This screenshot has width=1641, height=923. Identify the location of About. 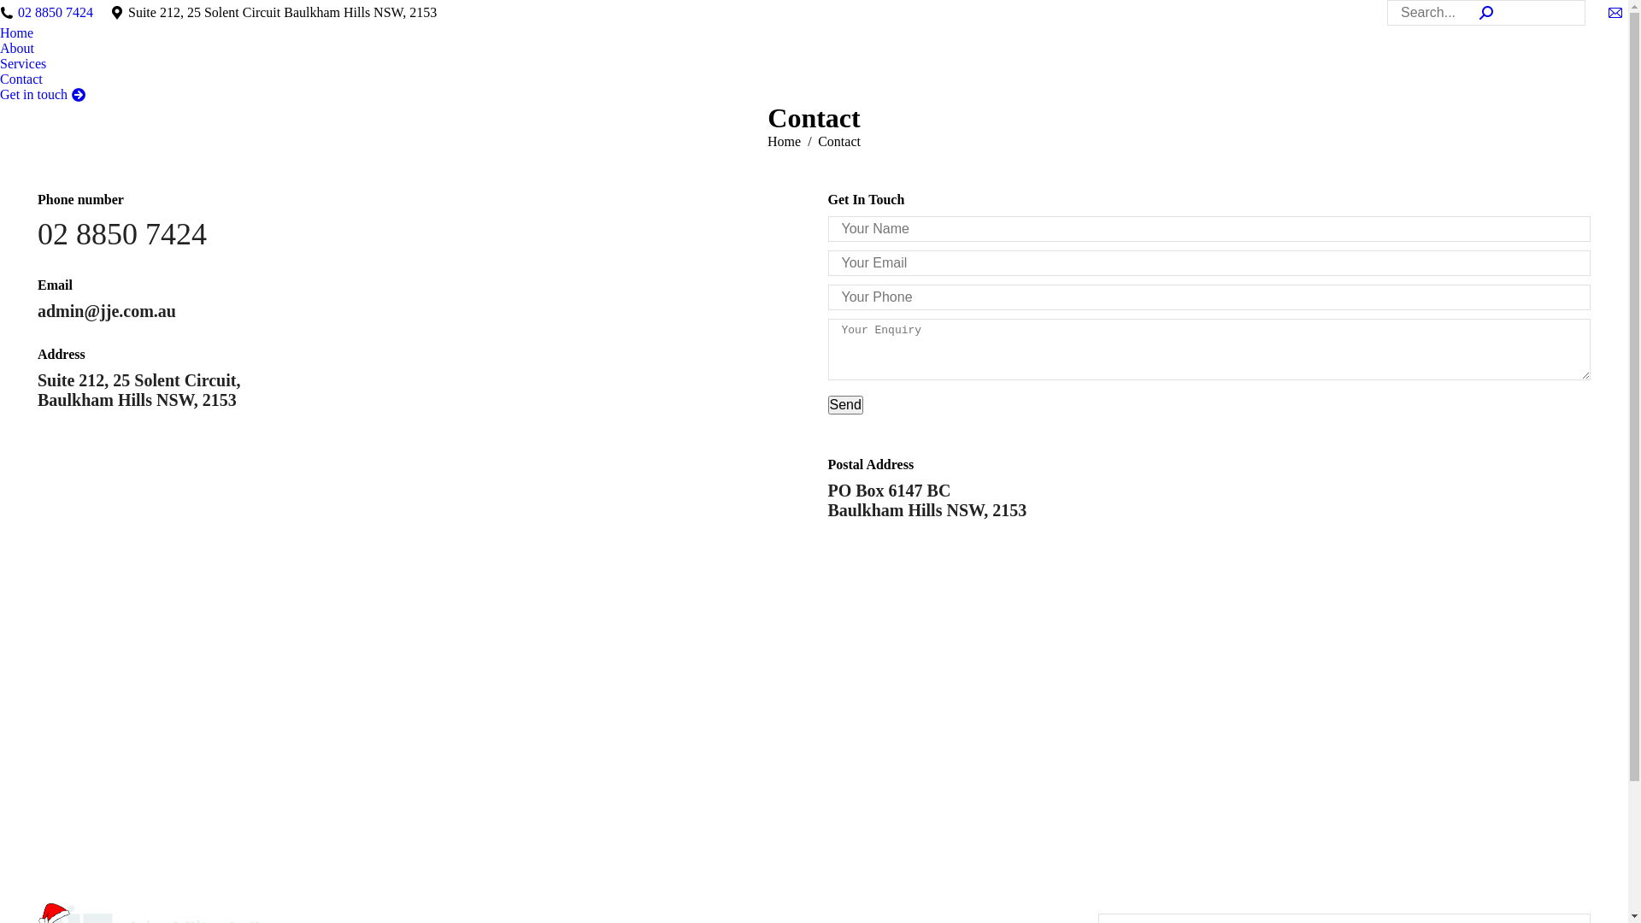
(17, 49).